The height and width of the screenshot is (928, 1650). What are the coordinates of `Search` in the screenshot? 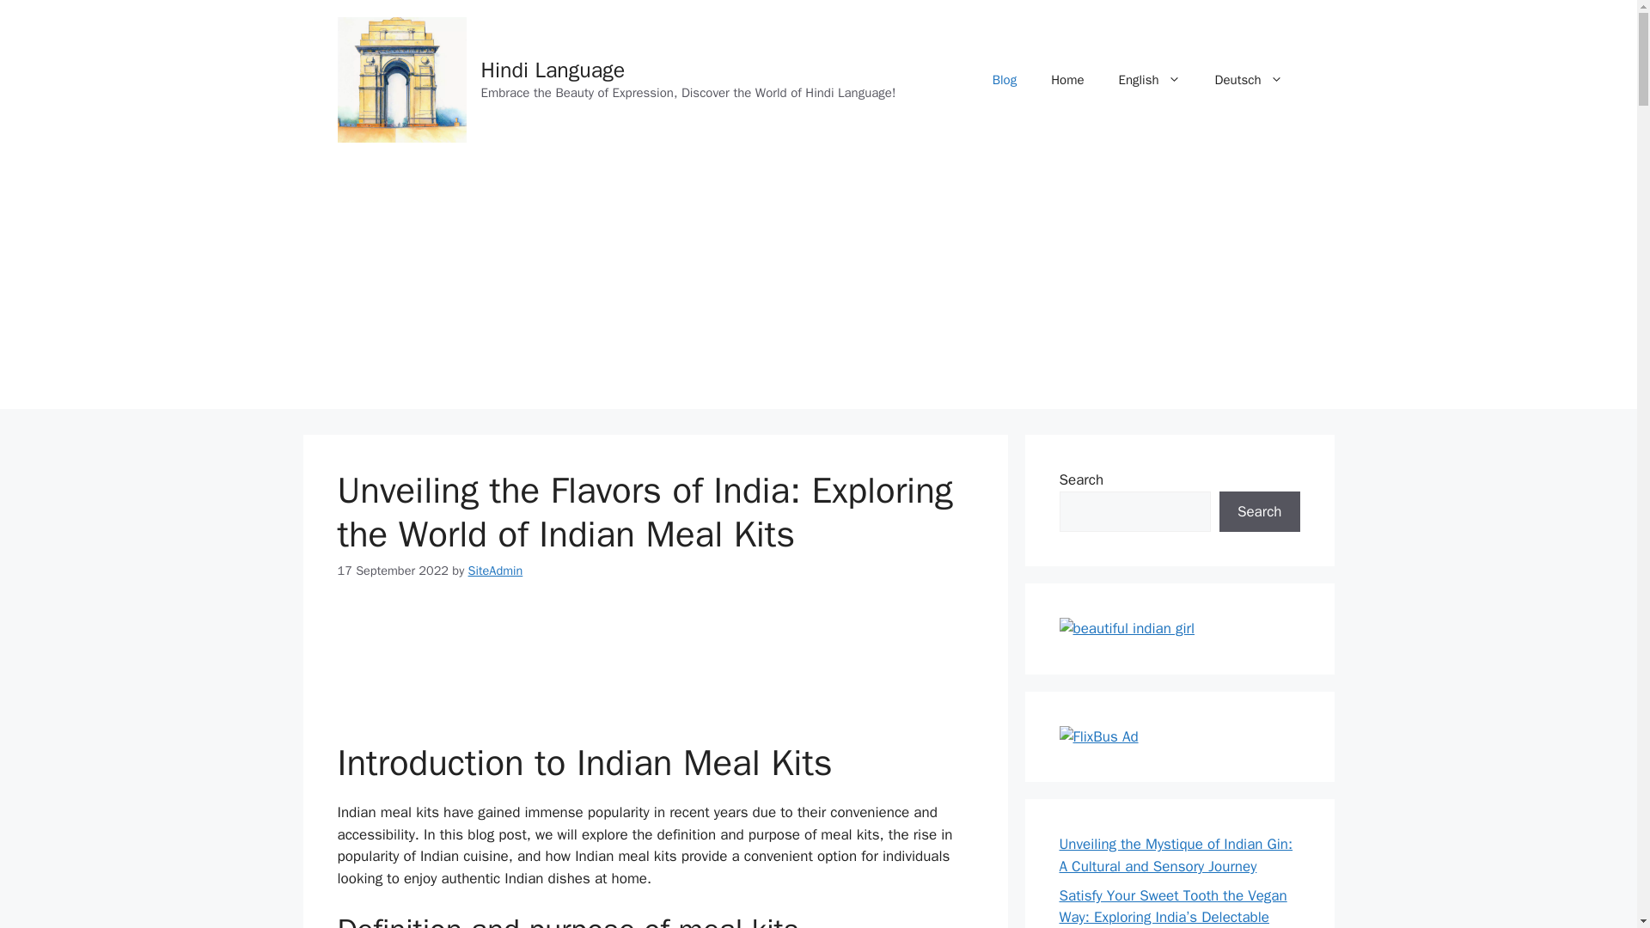 It's located at (1259, 512).